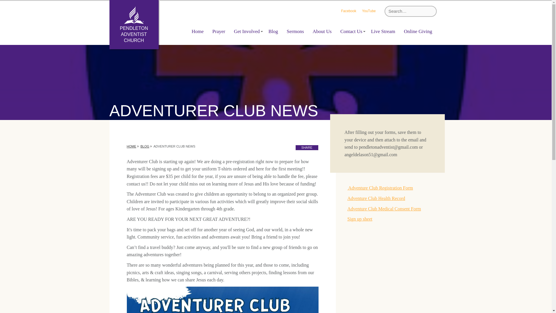  Describe the element at coordinates (376, 198) in the screenshot. I see `Adventure Club Health Record` at that location.